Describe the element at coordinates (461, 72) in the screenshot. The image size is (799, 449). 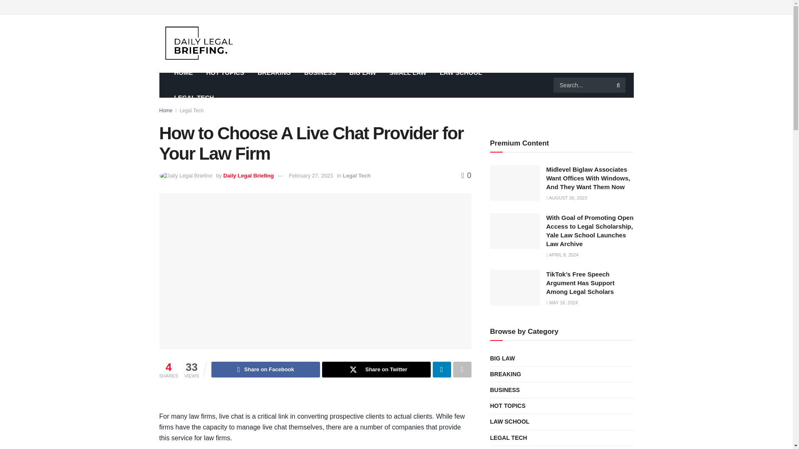
I see `LAW SCHOOL` at that location.